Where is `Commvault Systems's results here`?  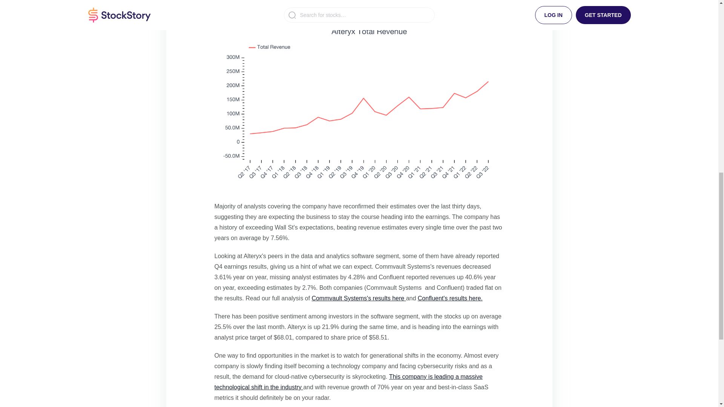 Commvault Systems's results here is located at coordinates (358, 298).